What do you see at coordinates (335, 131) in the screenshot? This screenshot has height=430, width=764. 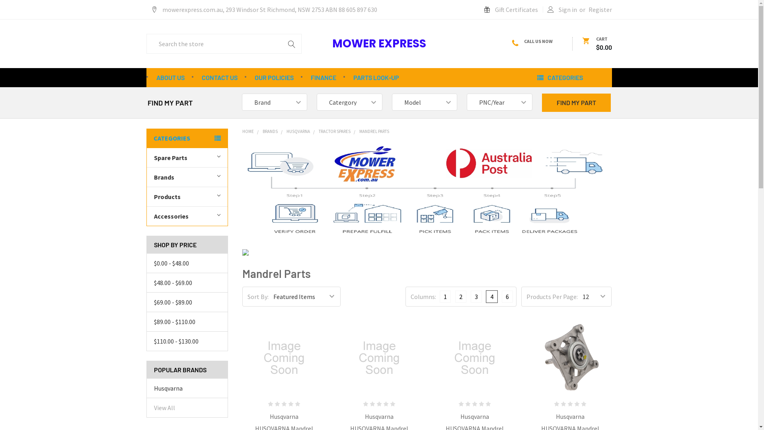 I see `TRACTOR SPARES` at bounding box center [335, 131].